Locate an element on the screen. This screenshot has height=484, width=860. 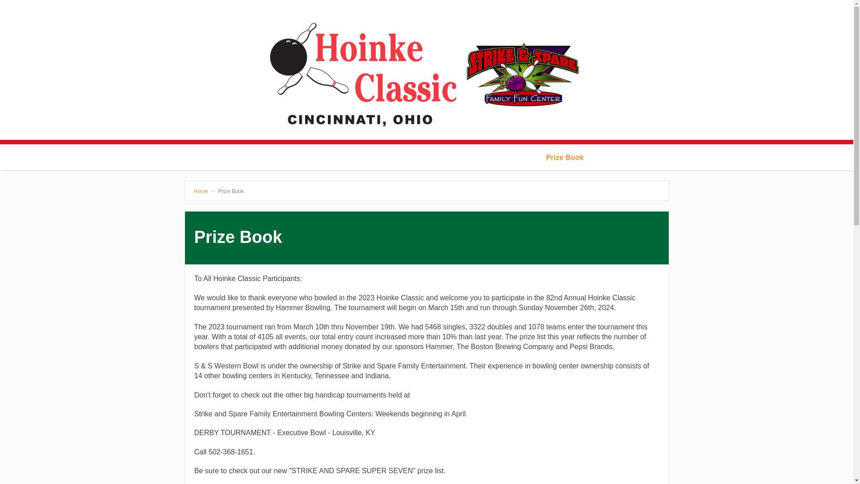
Sponsors is located at coordinates (520, 157).